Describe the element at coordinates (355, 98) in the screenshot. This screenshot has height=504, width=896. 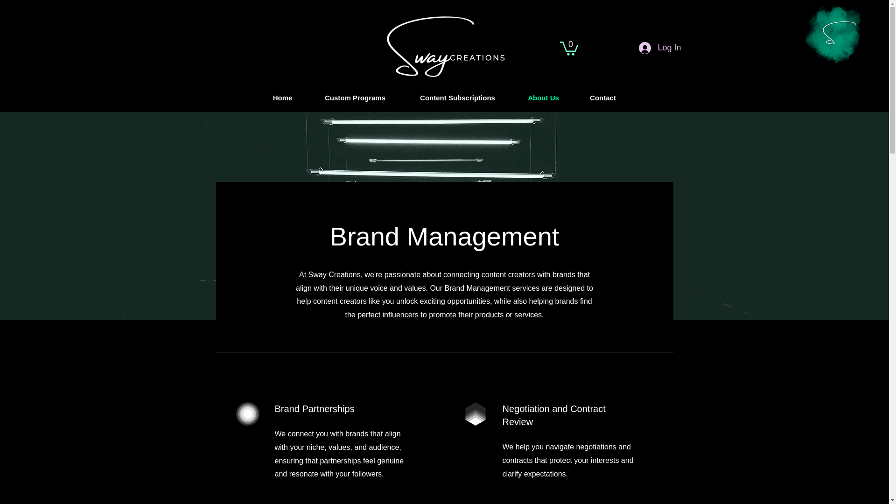
I see `Custom Programs` at that location.